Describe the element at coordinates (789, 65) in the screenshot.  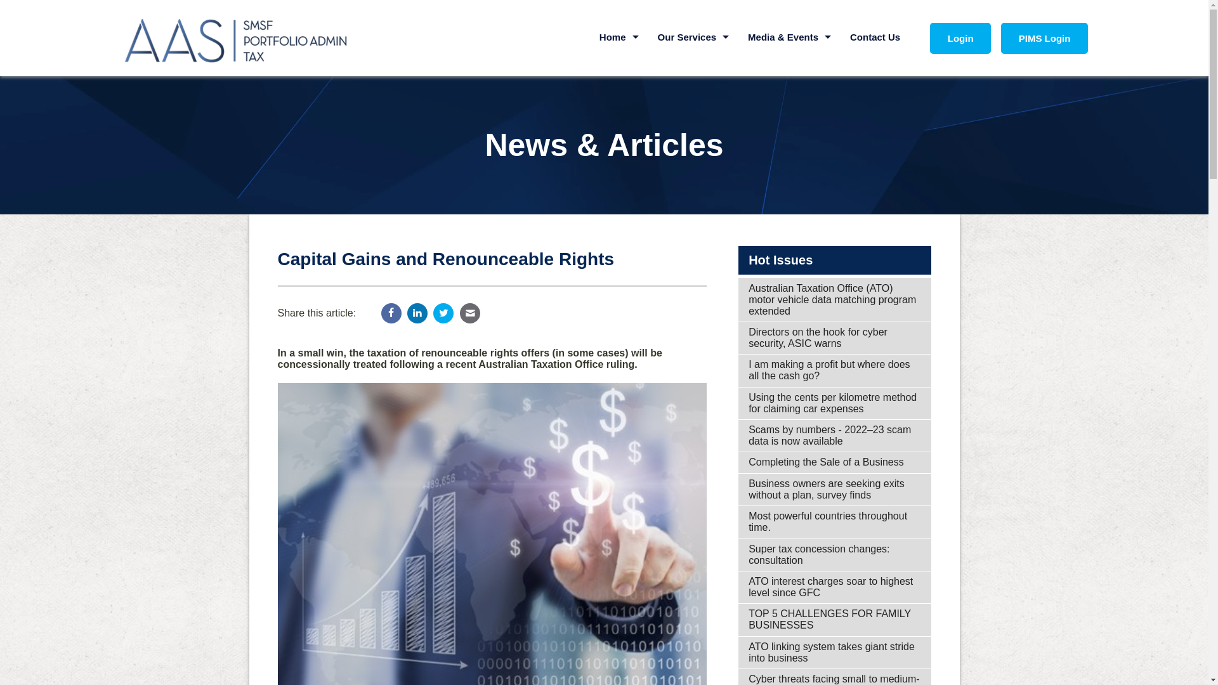
I see `Latest News` at that location.